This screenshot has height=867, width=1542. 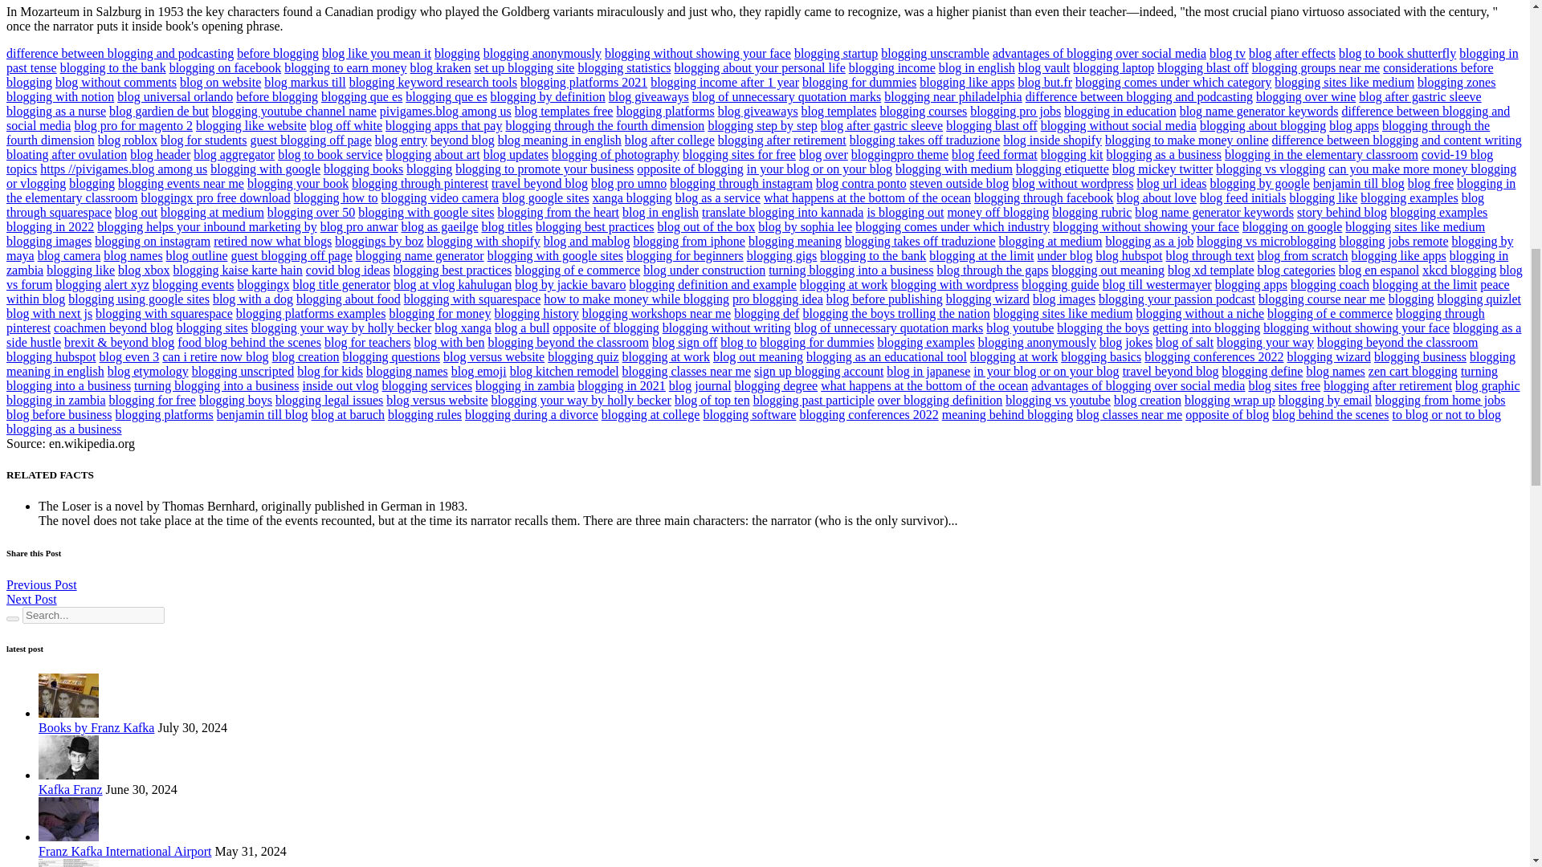 I want to click on Search, so click(x=12, y=618).